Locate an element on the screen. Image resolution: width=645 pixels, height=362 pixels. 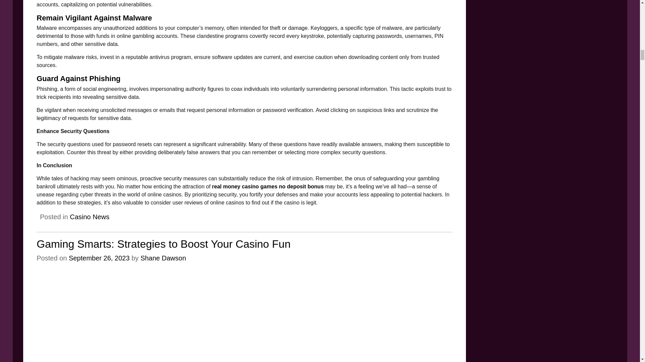
Gaming Smarts: Strategies to Boost Your Casino Fun is located at coordinates (164, 244).